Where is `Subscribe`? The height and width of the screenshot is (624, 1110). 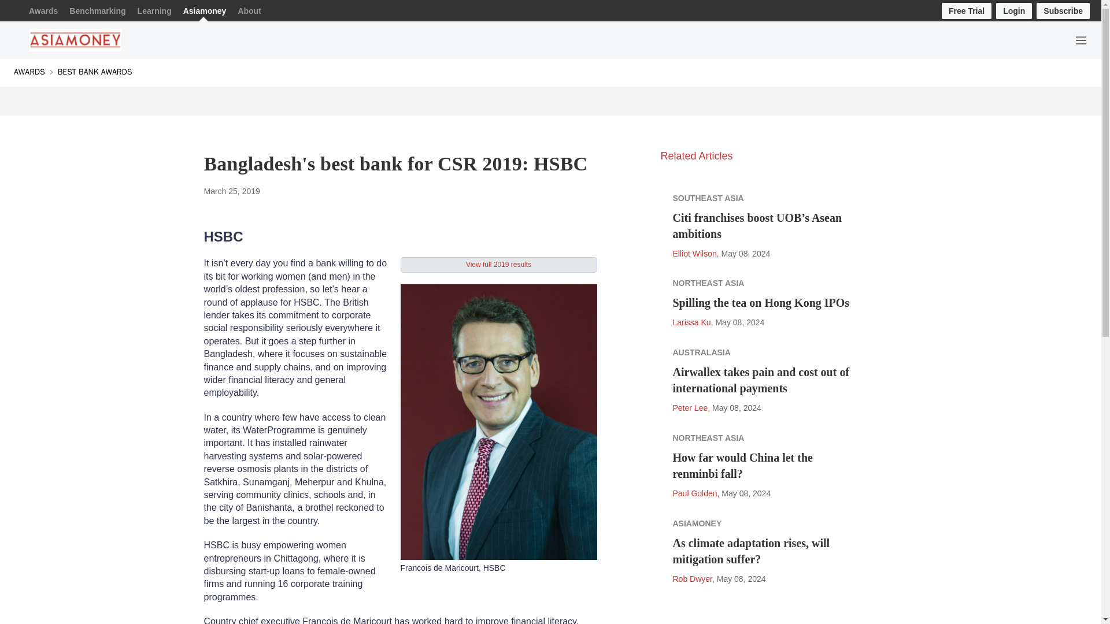
Subscribe is located at coordinates (1063, 10).